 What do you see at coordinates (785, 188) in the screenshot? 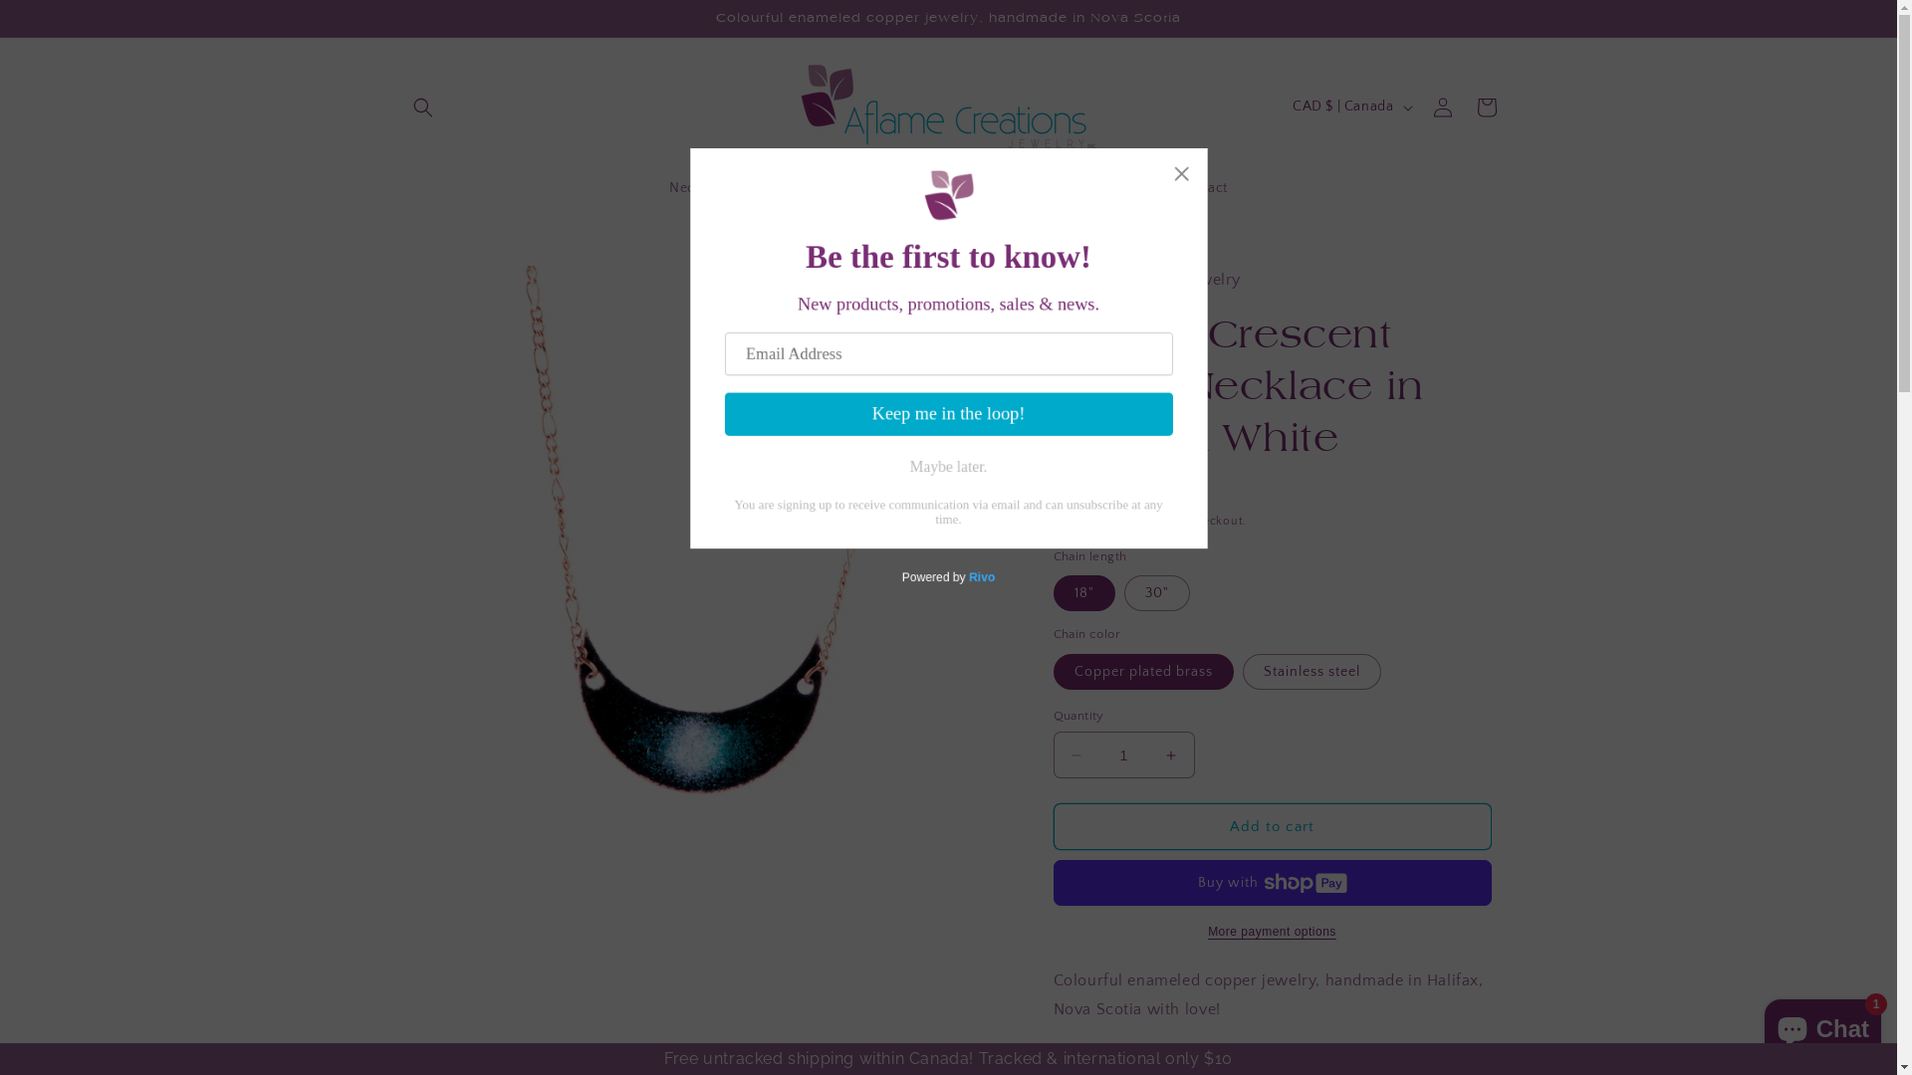
I see `Earrings` at bounding box center [785, 188].